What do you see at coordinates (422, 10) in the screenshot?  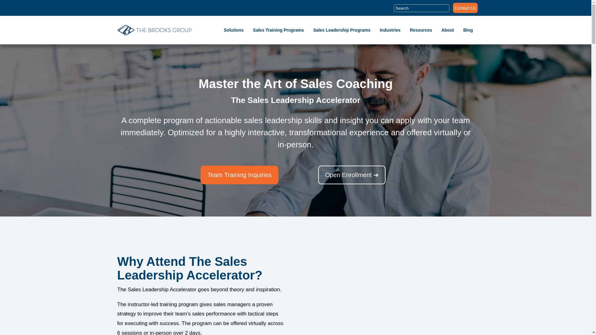 I see `Search for:` at bounding box center [422, 10].